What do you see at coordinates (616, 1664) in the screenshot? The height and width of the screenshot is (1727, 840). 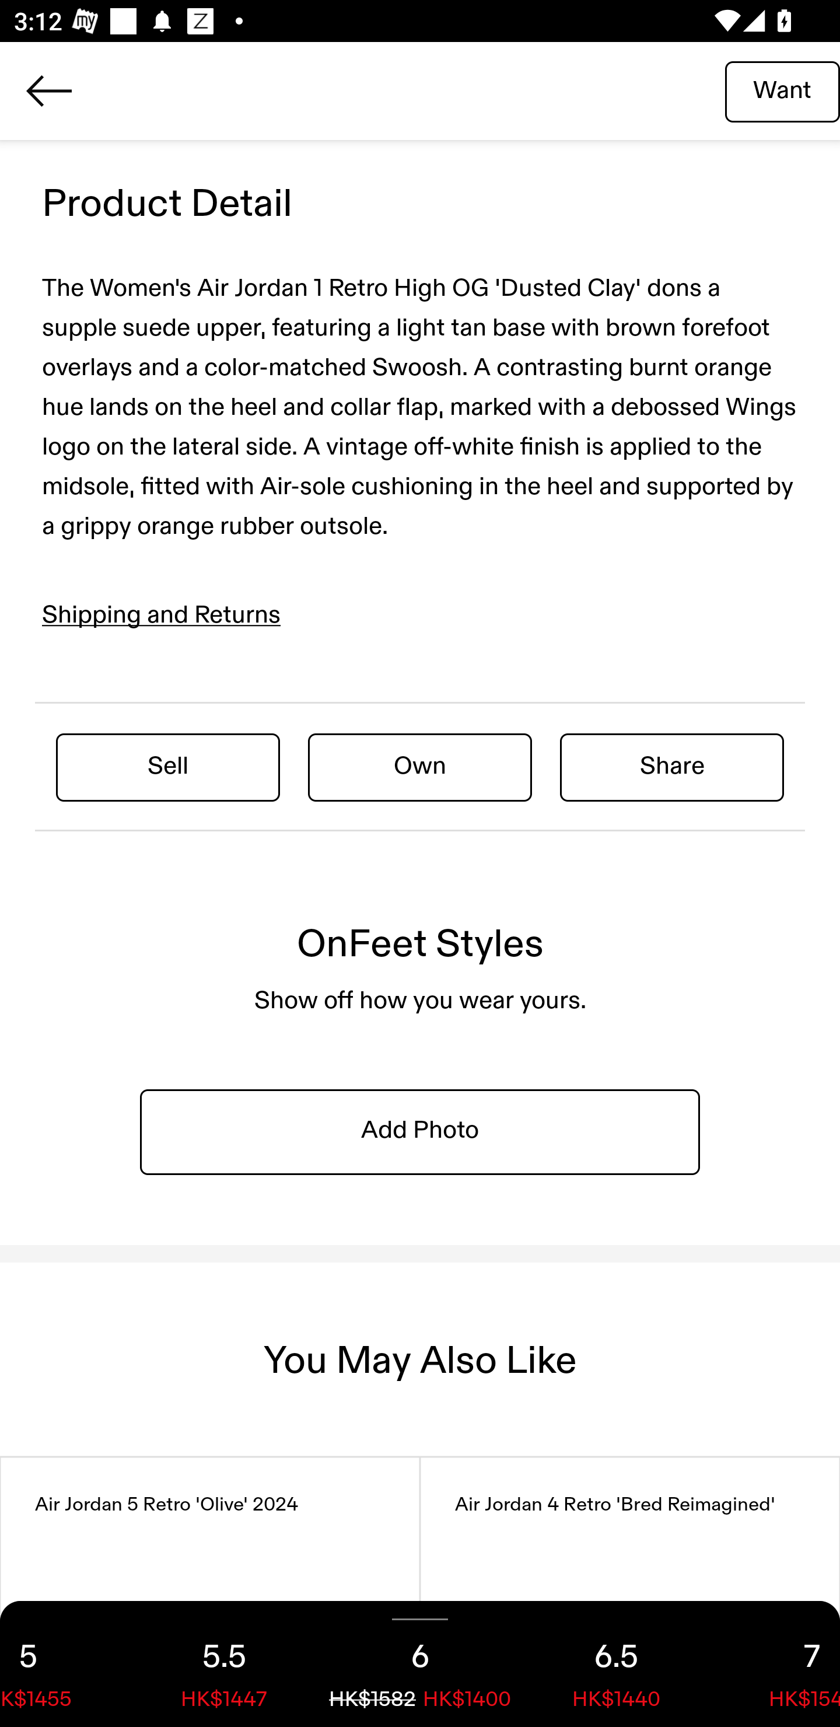 I see `6.5 HK$1440` at bounding box center [616, 1664].